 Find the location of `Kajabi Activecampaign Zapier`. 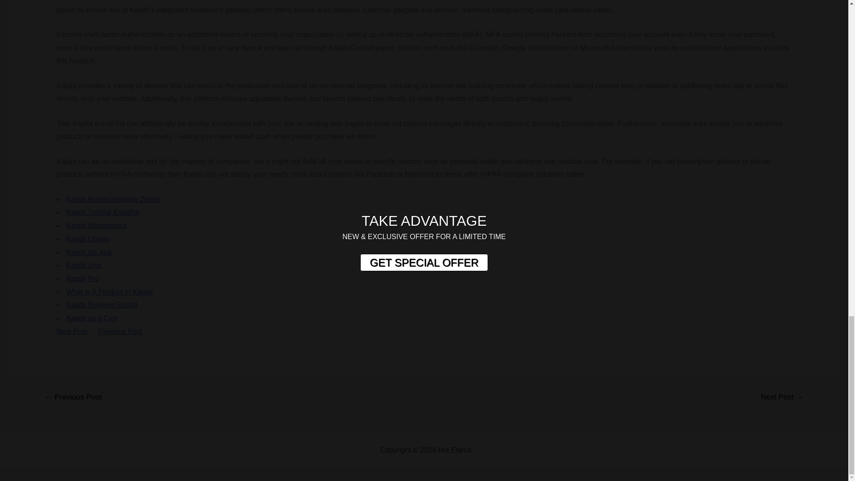

Kajabi Activecampaign Zapier is located at coordinates (113, 199).